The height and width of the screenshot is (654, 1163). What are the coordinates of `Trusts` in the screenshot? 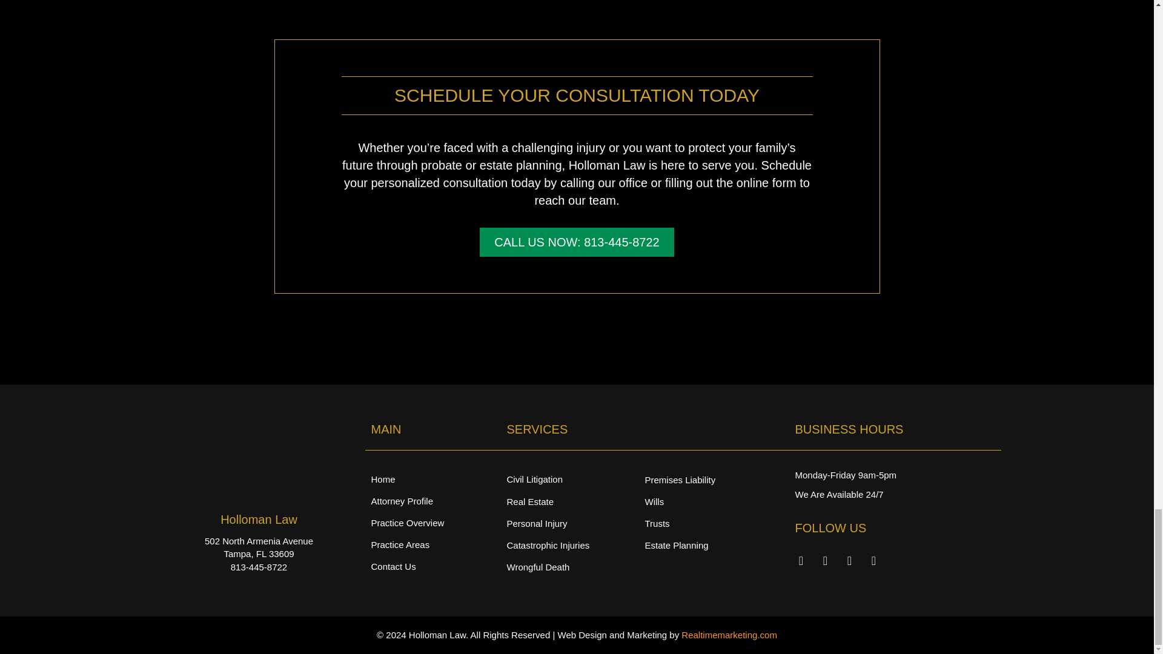 It's located at (714, 523).